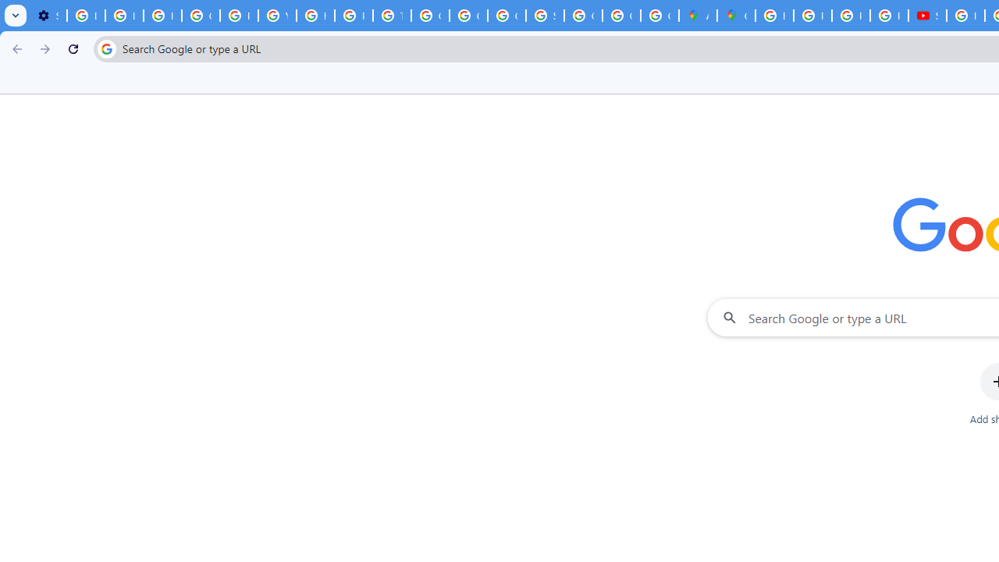  I want to click on Google Account Help, so click(201, 16).